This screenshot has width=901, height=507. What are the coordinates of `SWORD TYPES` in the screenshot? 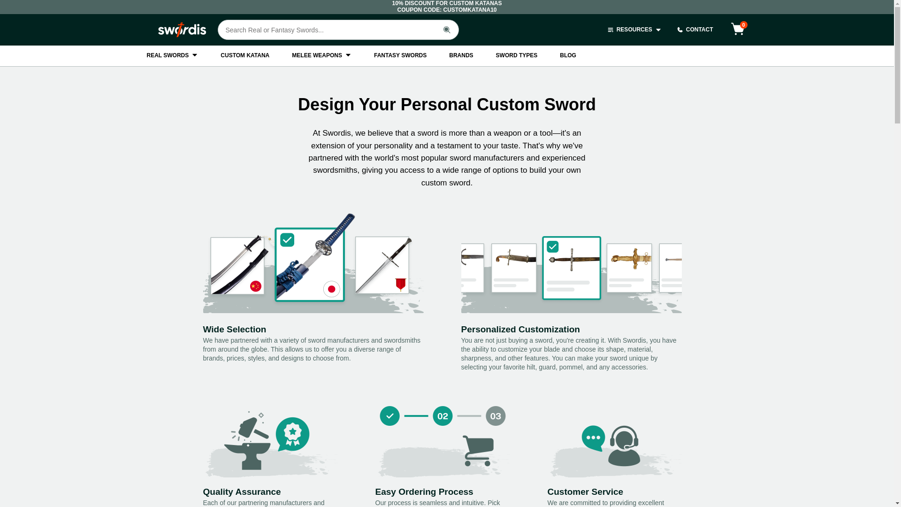 It's located at (517, 56).